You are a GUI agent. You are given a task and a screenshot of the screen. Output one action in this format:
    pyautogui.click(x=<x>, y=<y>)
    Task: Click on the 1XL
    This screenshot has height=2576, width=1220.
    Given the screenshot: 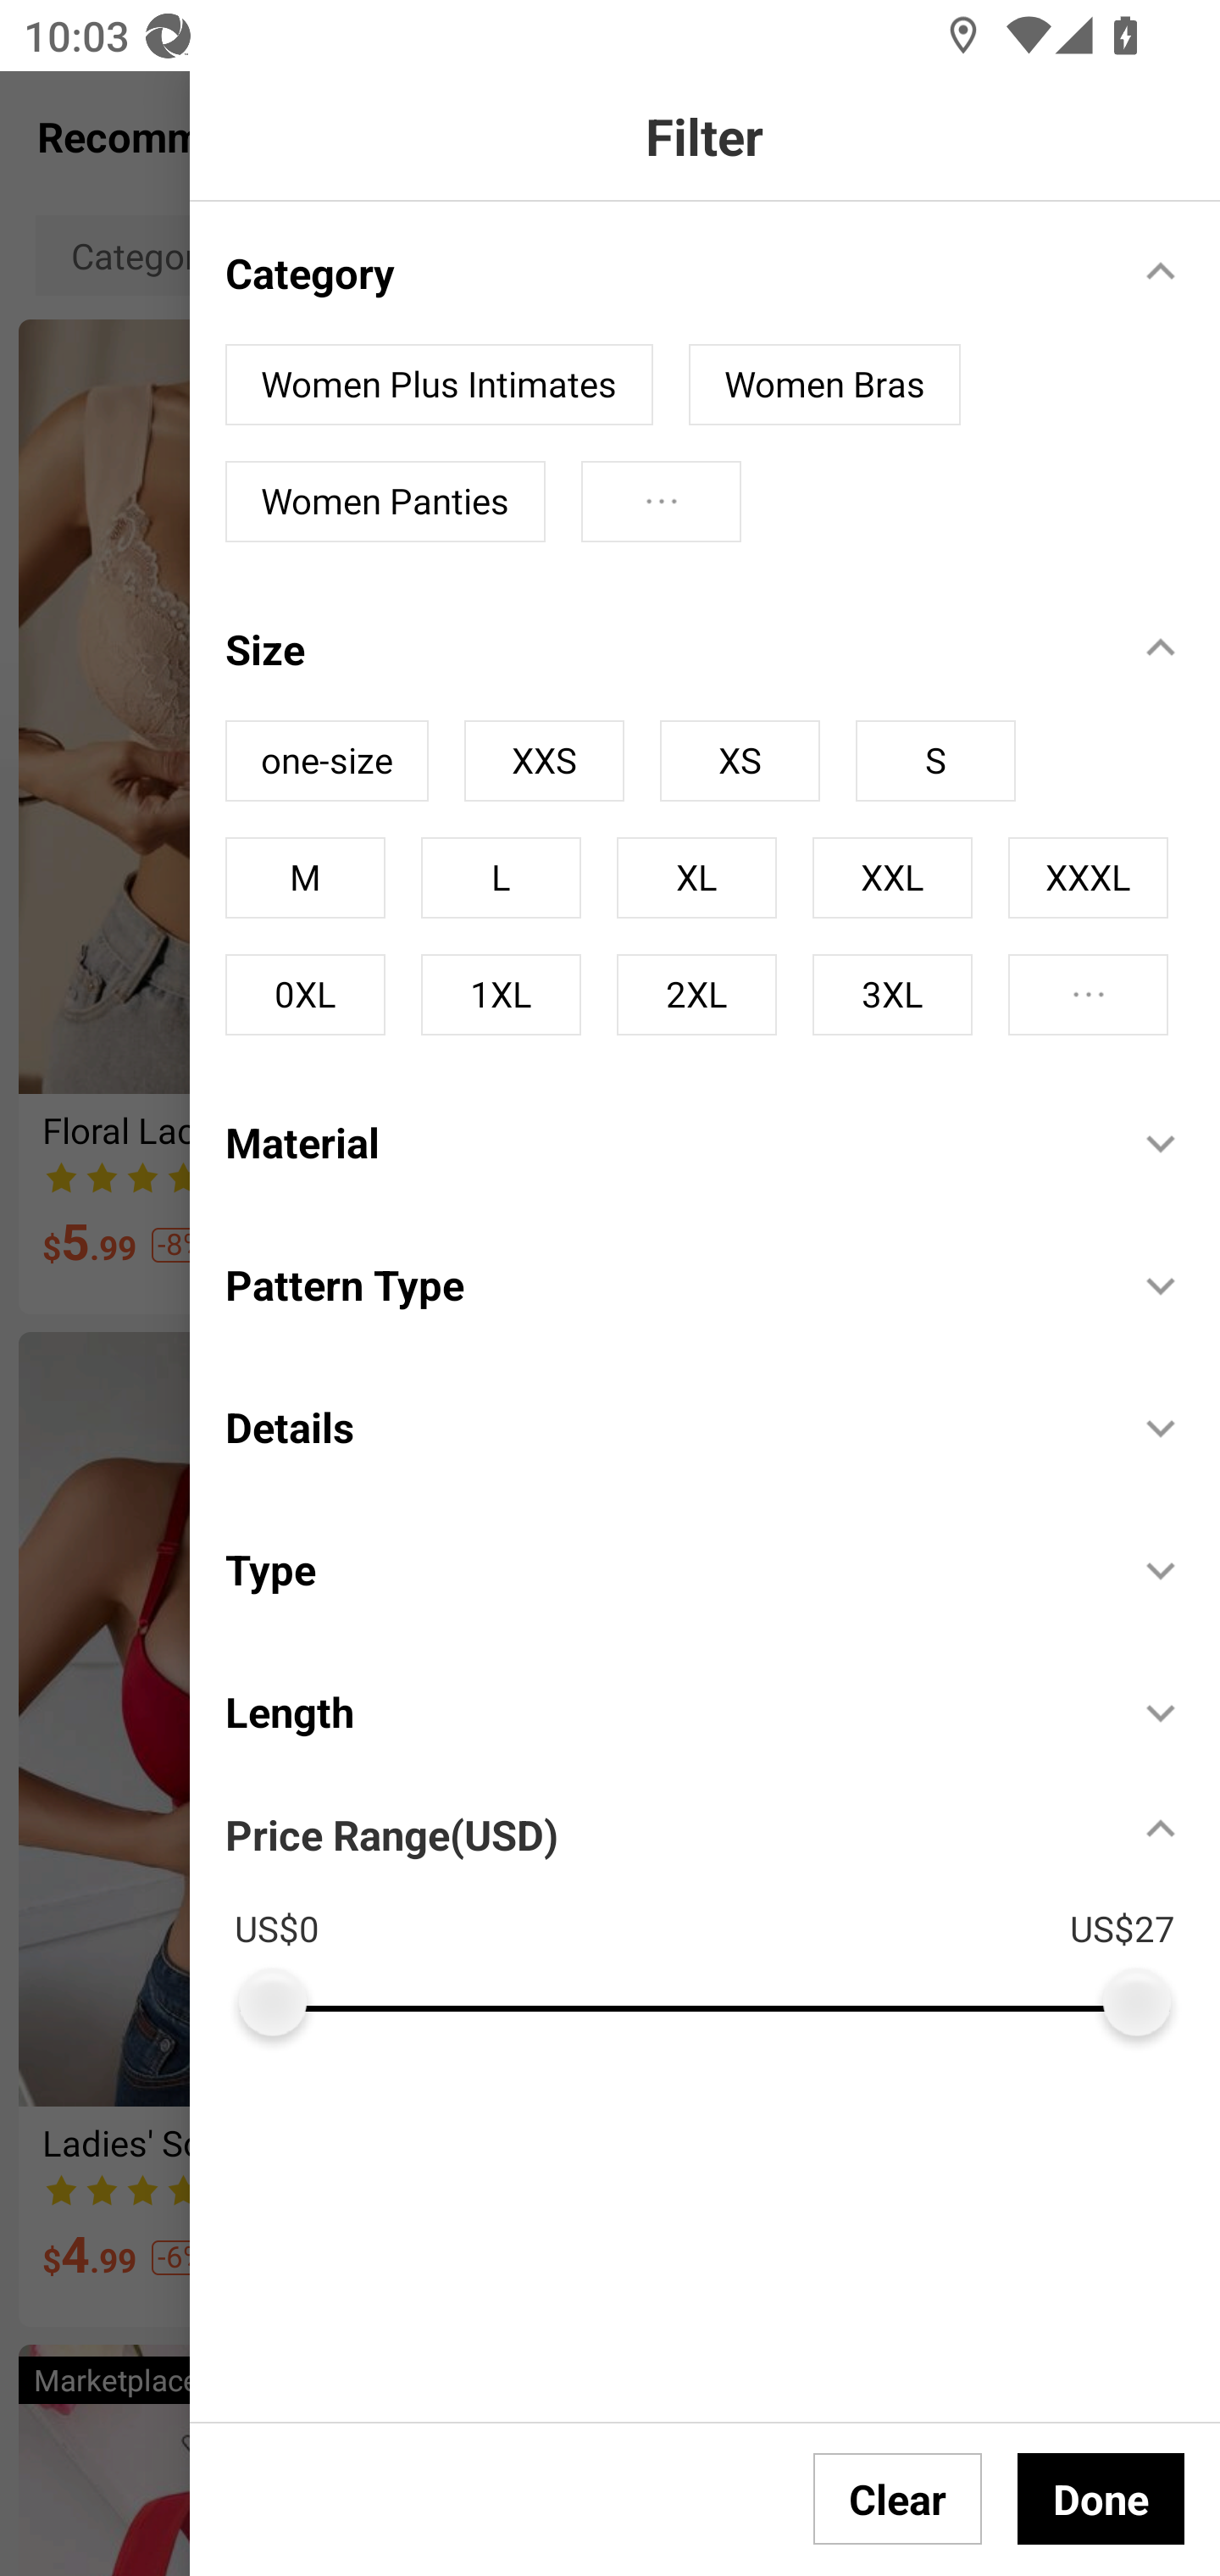 What is the action you would take?
    pyautogui.click(x=500, y=994)
    